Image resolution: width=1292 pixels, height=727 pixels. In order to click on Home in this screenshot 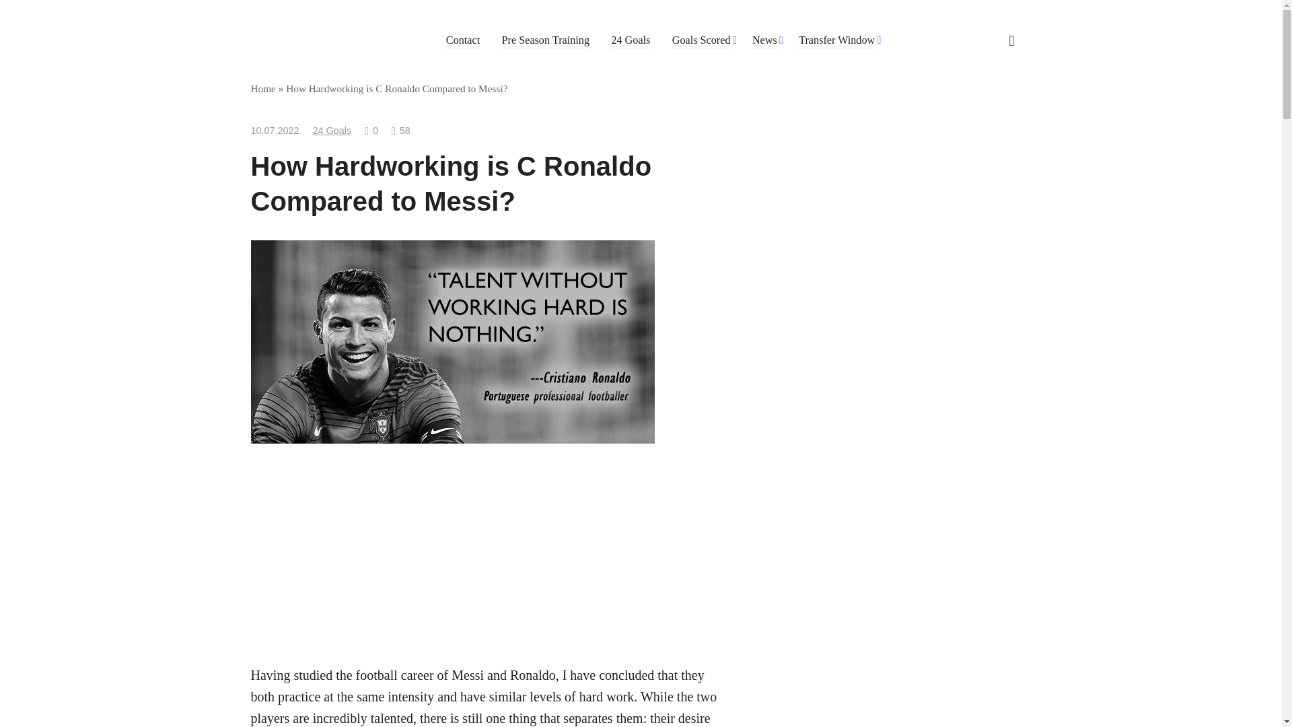, I will do `click(262, 89)`.